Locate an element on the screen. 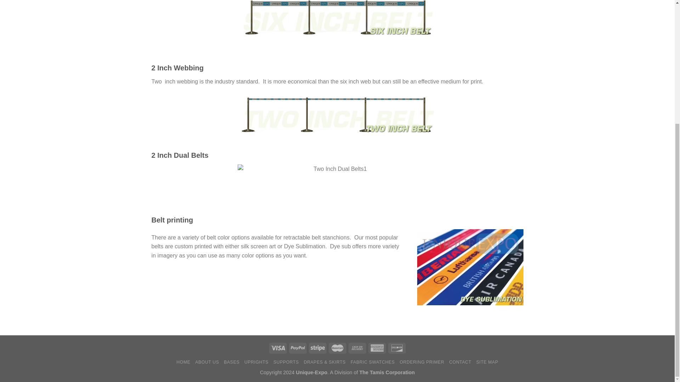 The width and height of the screenshot is (680, 382). Dyesubbelts is located at coordinates (470, 267).